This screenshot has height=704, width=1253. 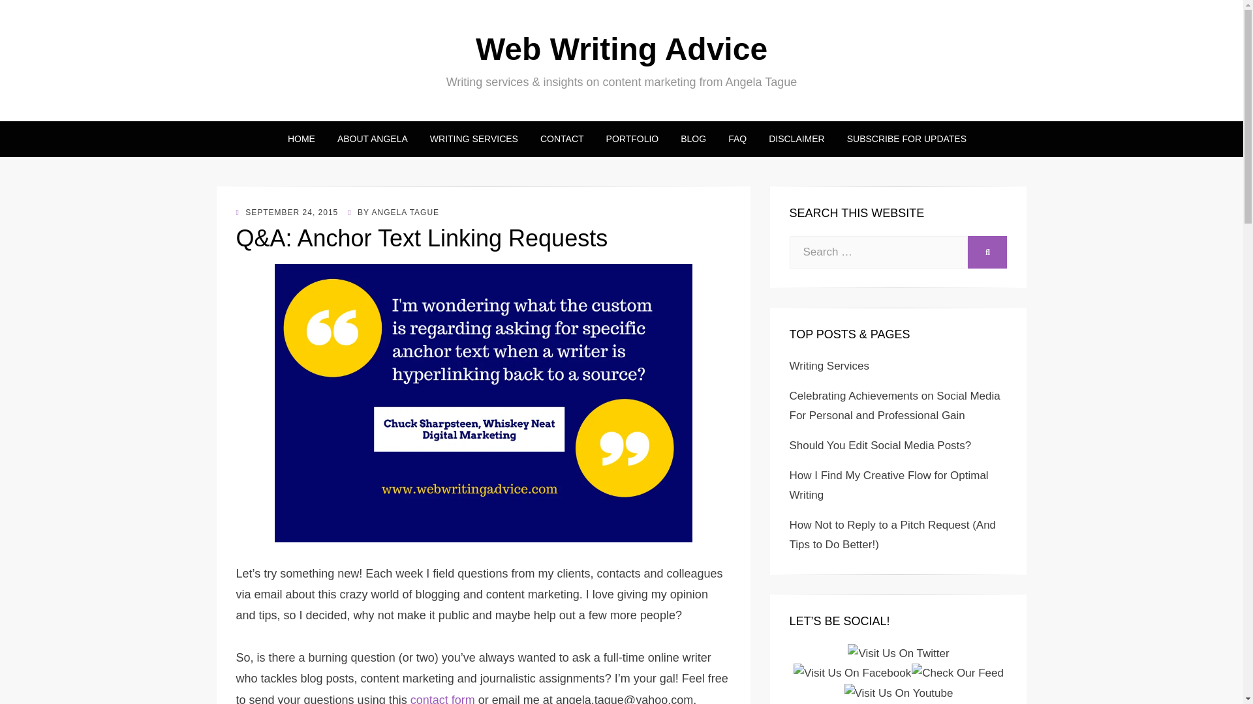 What do you see at coordinates (621, 48) in the screenshot?
I see `Web Writing Advice` at bounding box center [621, 48].